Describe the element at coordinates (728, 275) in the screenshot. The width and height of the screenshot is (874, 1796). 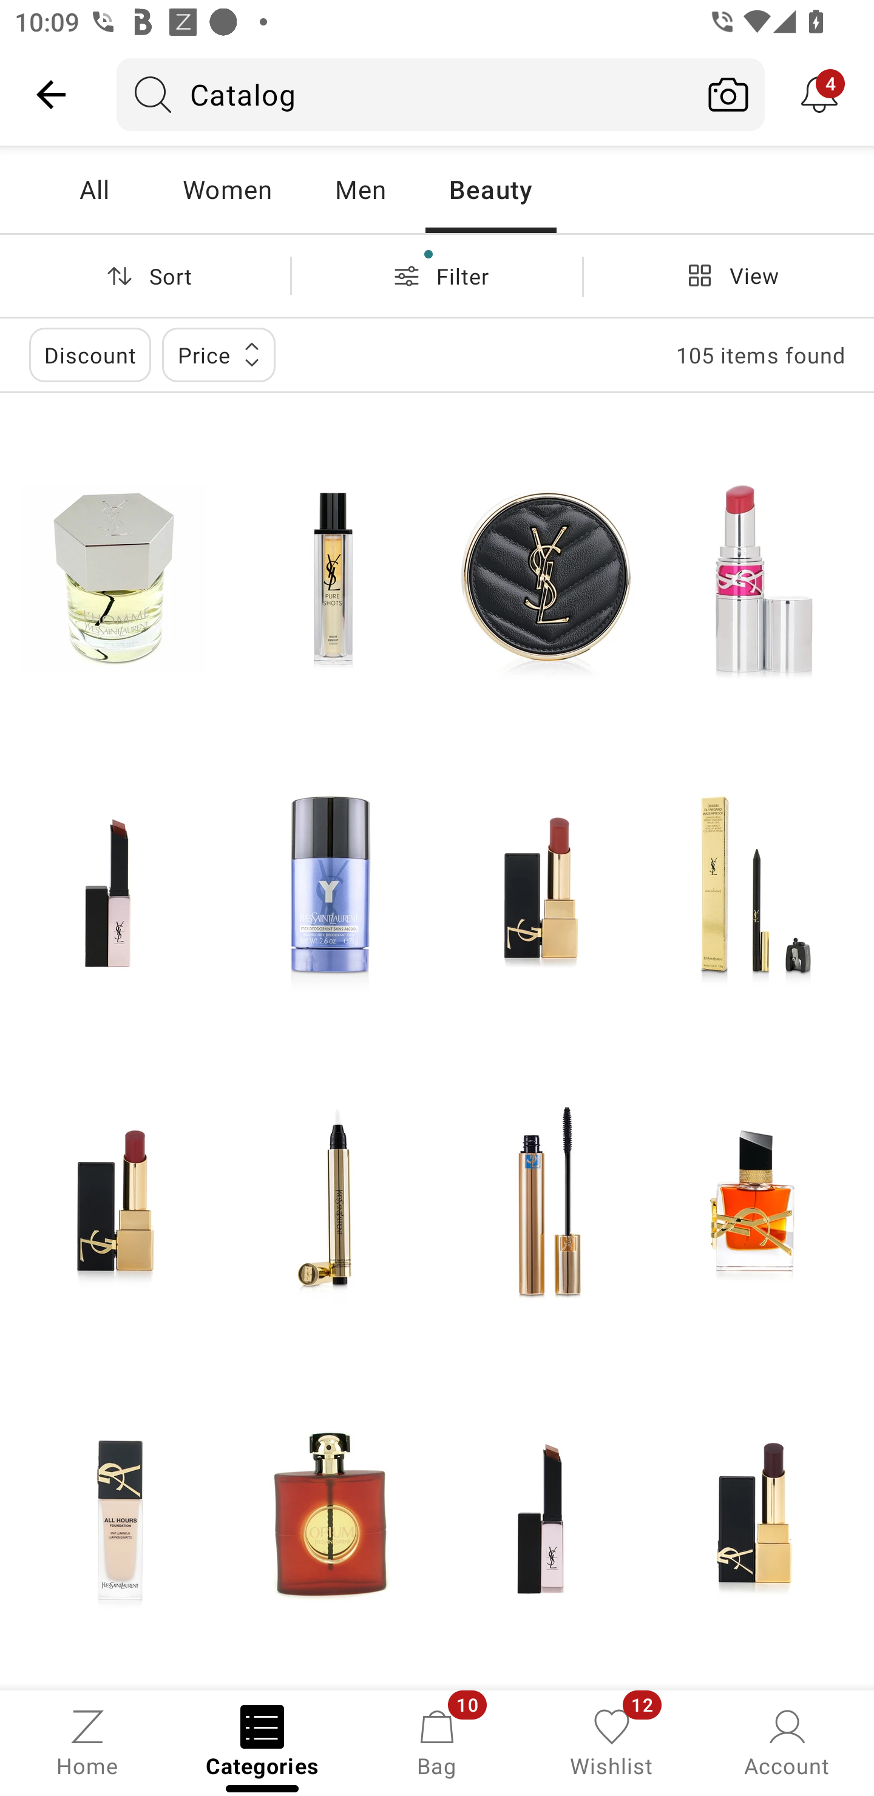
I see `View` at that location.